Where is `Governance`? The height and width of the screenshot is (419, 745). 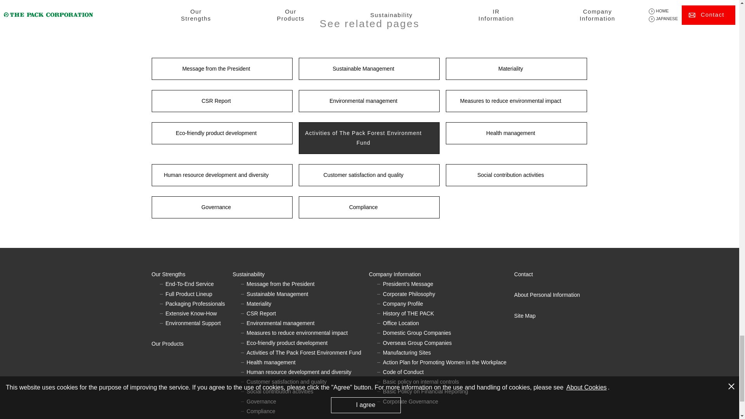 Governance is located at coordinates (221, 207).